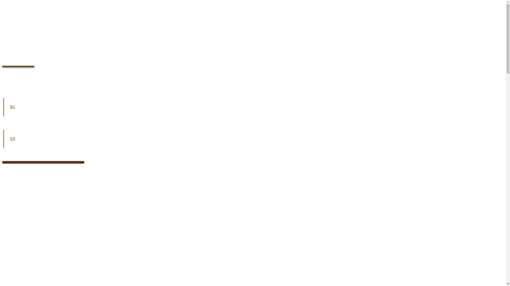 The width and height of the screenshot is (510, 286). I want to click on RU, so click(13, 107).